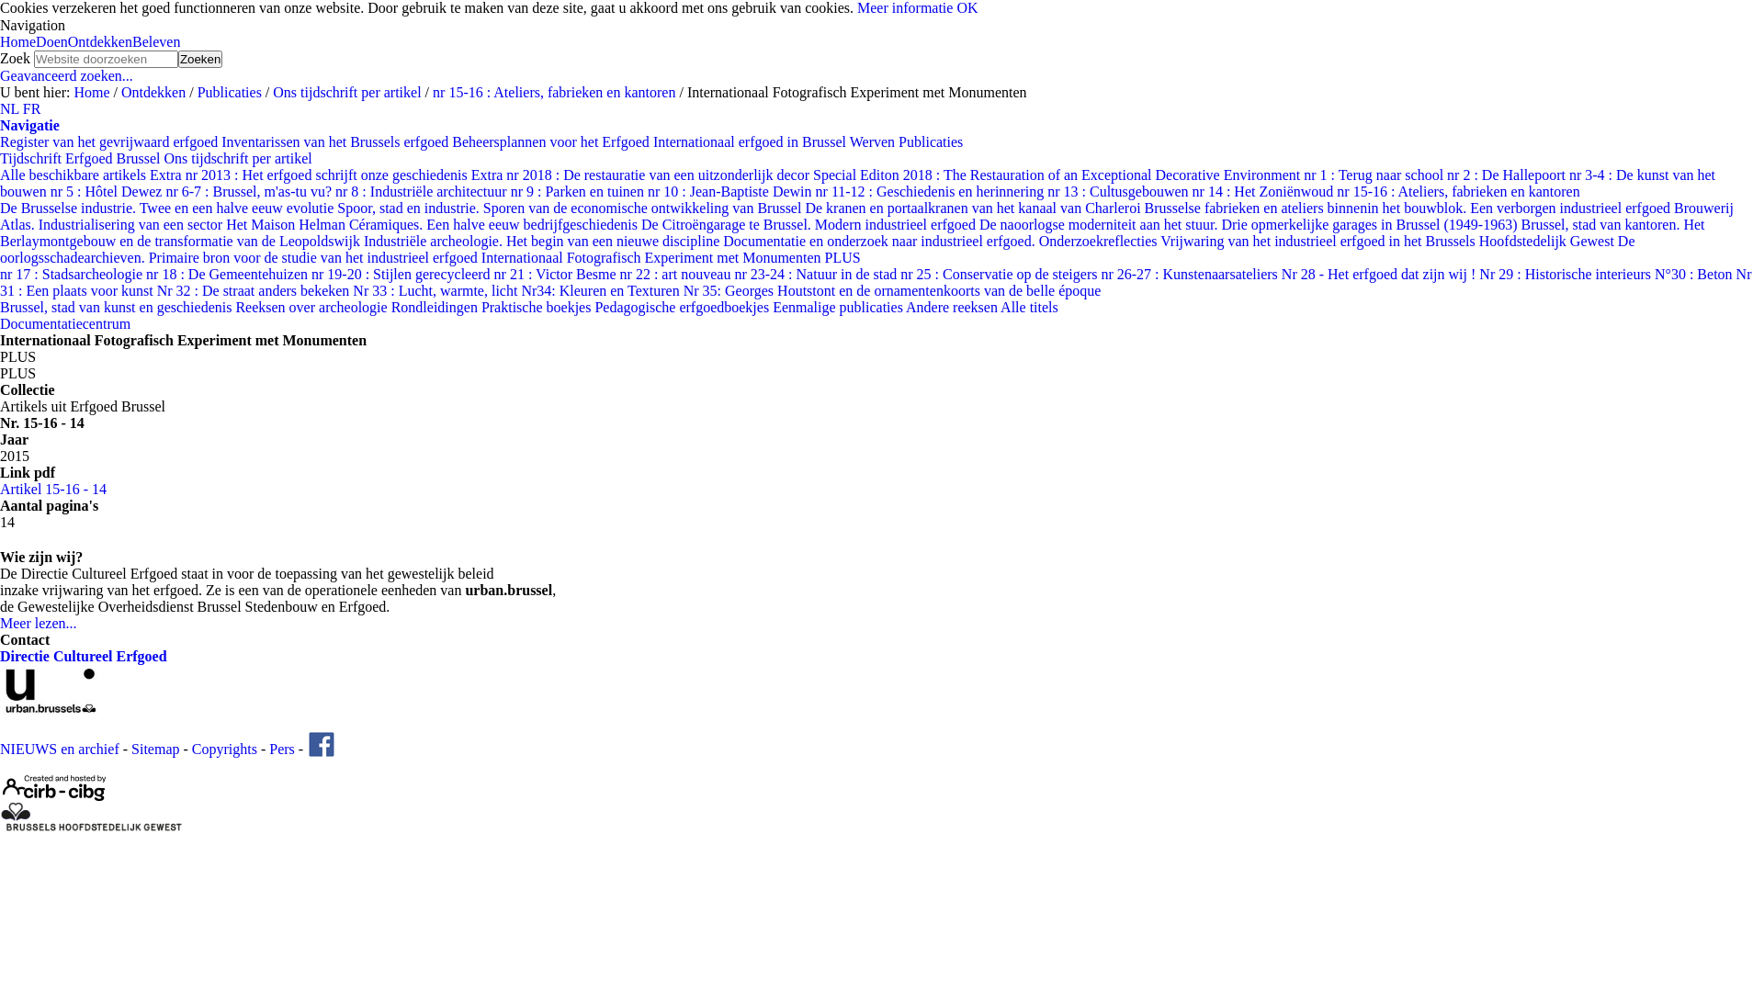  I want to click on Alle titels, so click(1029, 307).